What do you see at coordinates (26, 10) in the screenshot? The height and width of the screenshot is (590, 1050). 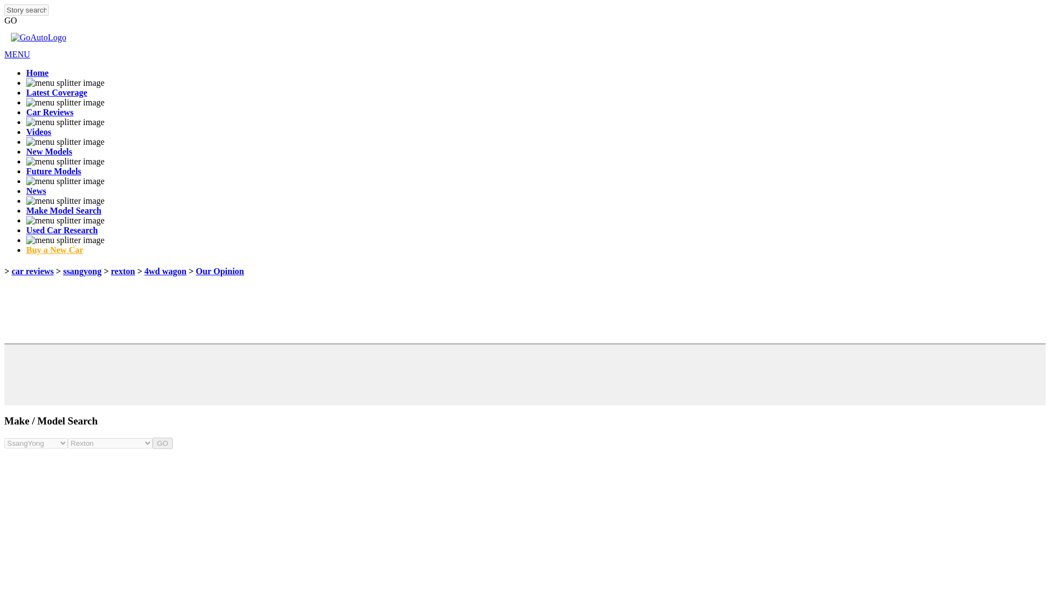 I see `Story search` at bounding box center [26, 10].